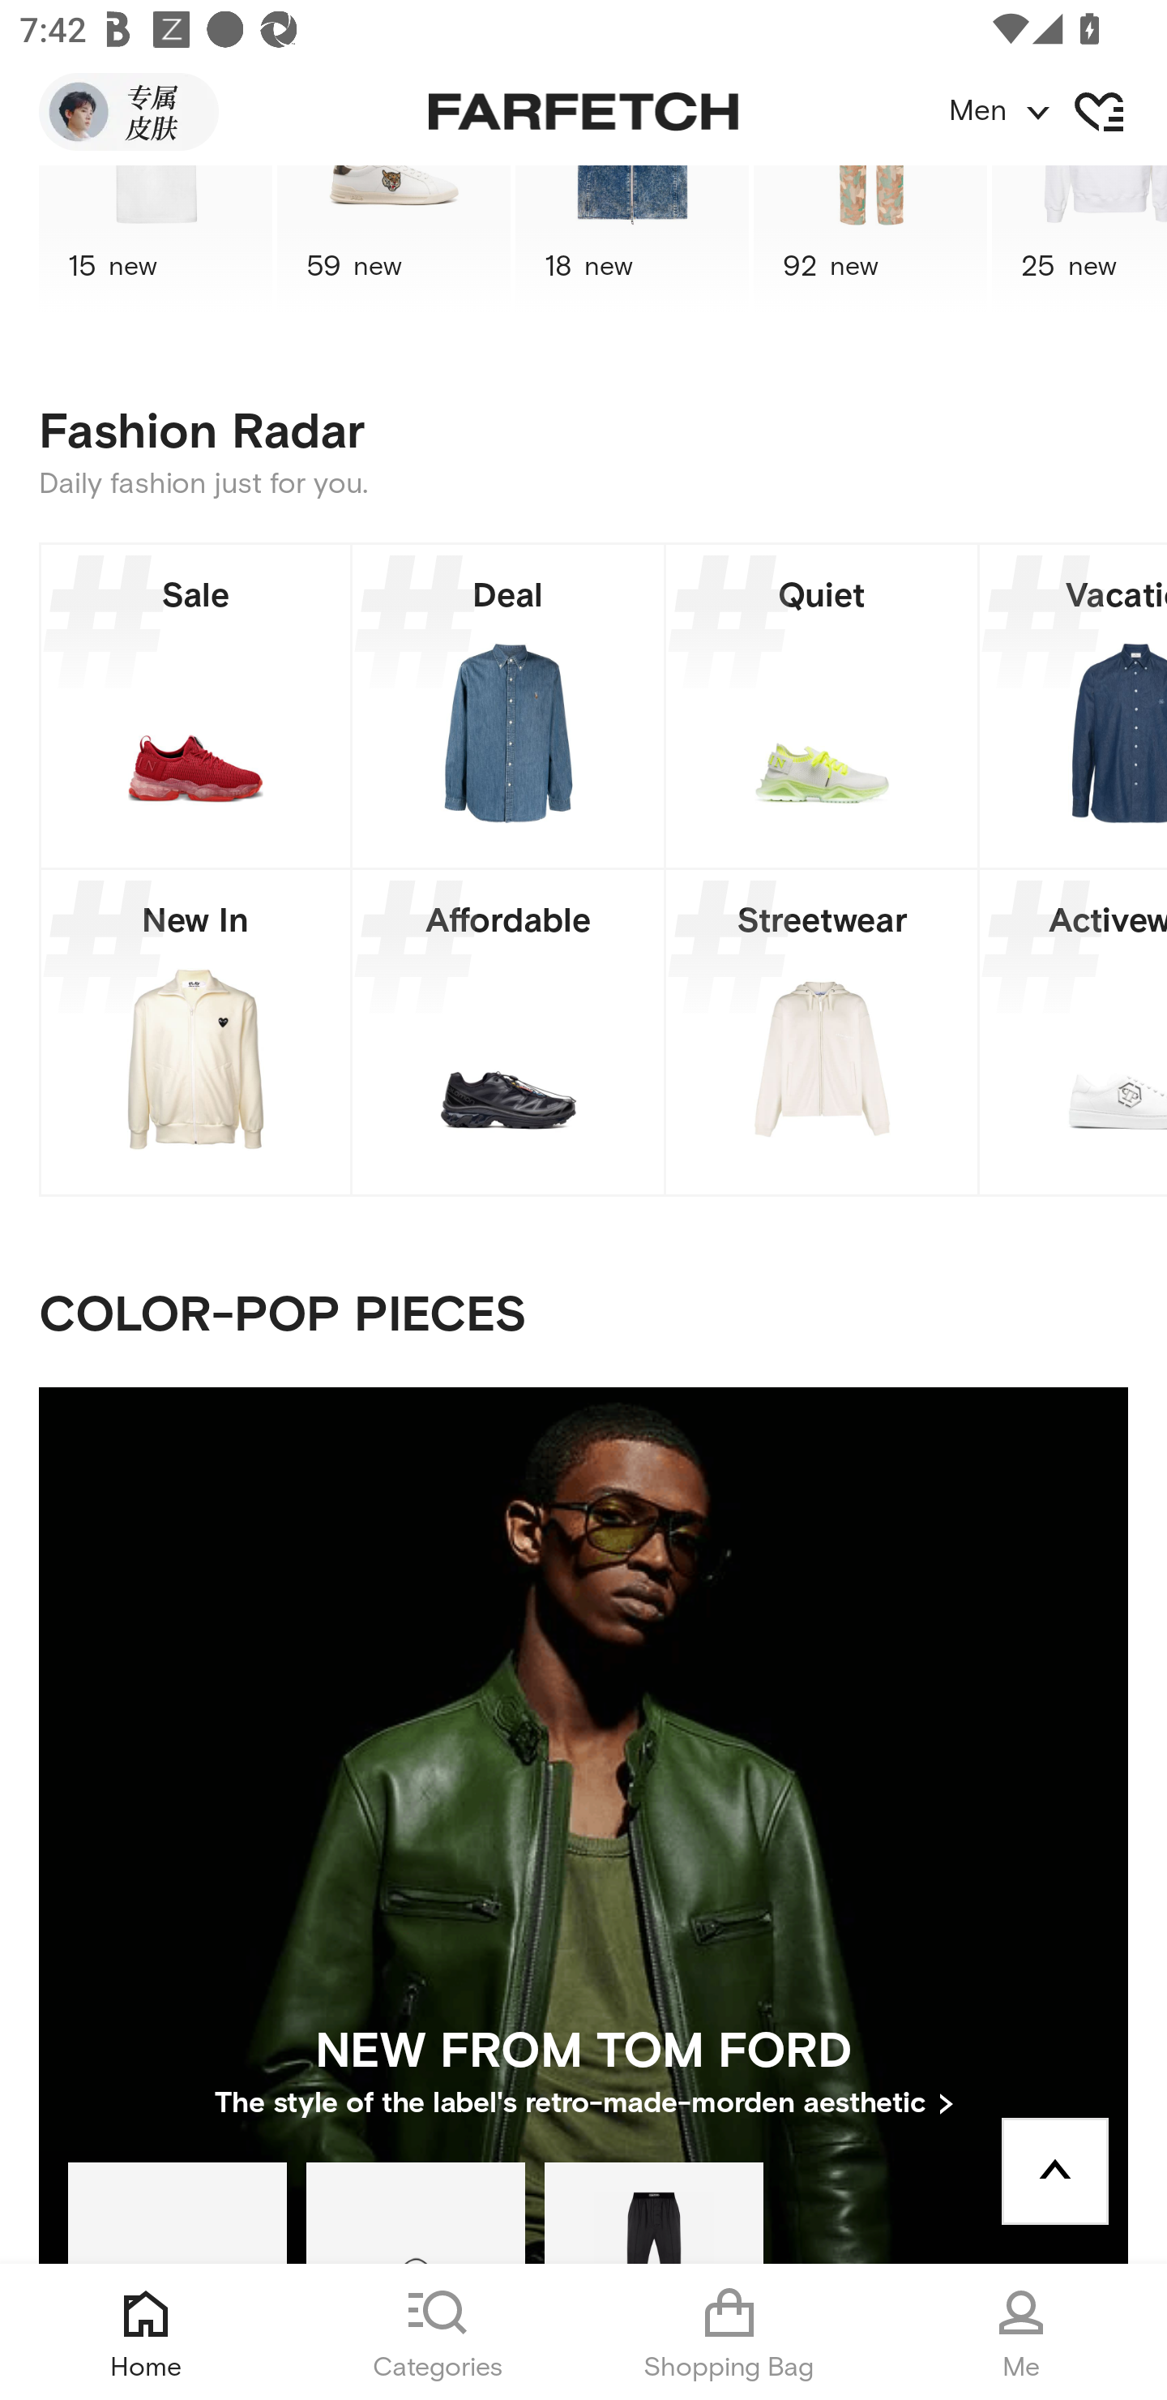 This screenshot has height=2400, width=1167. What do you see at coordinates (195, 705) in the screenshot?
I see `Sale` at bounding box center [195, 705].